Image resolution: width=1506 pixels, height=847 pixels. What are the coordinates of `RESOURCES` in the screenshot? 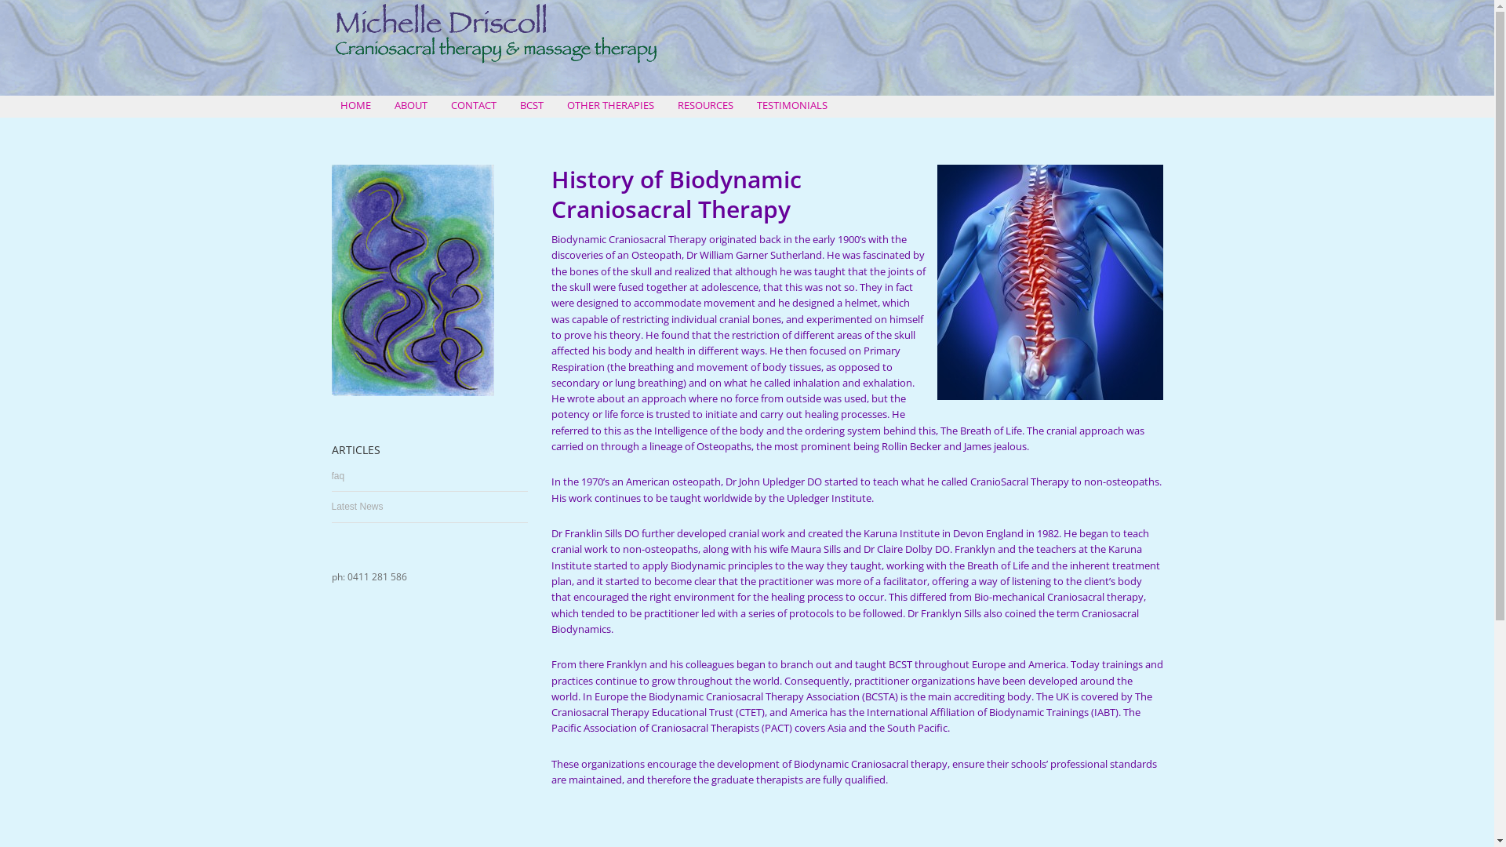 It's located at (706, 105).